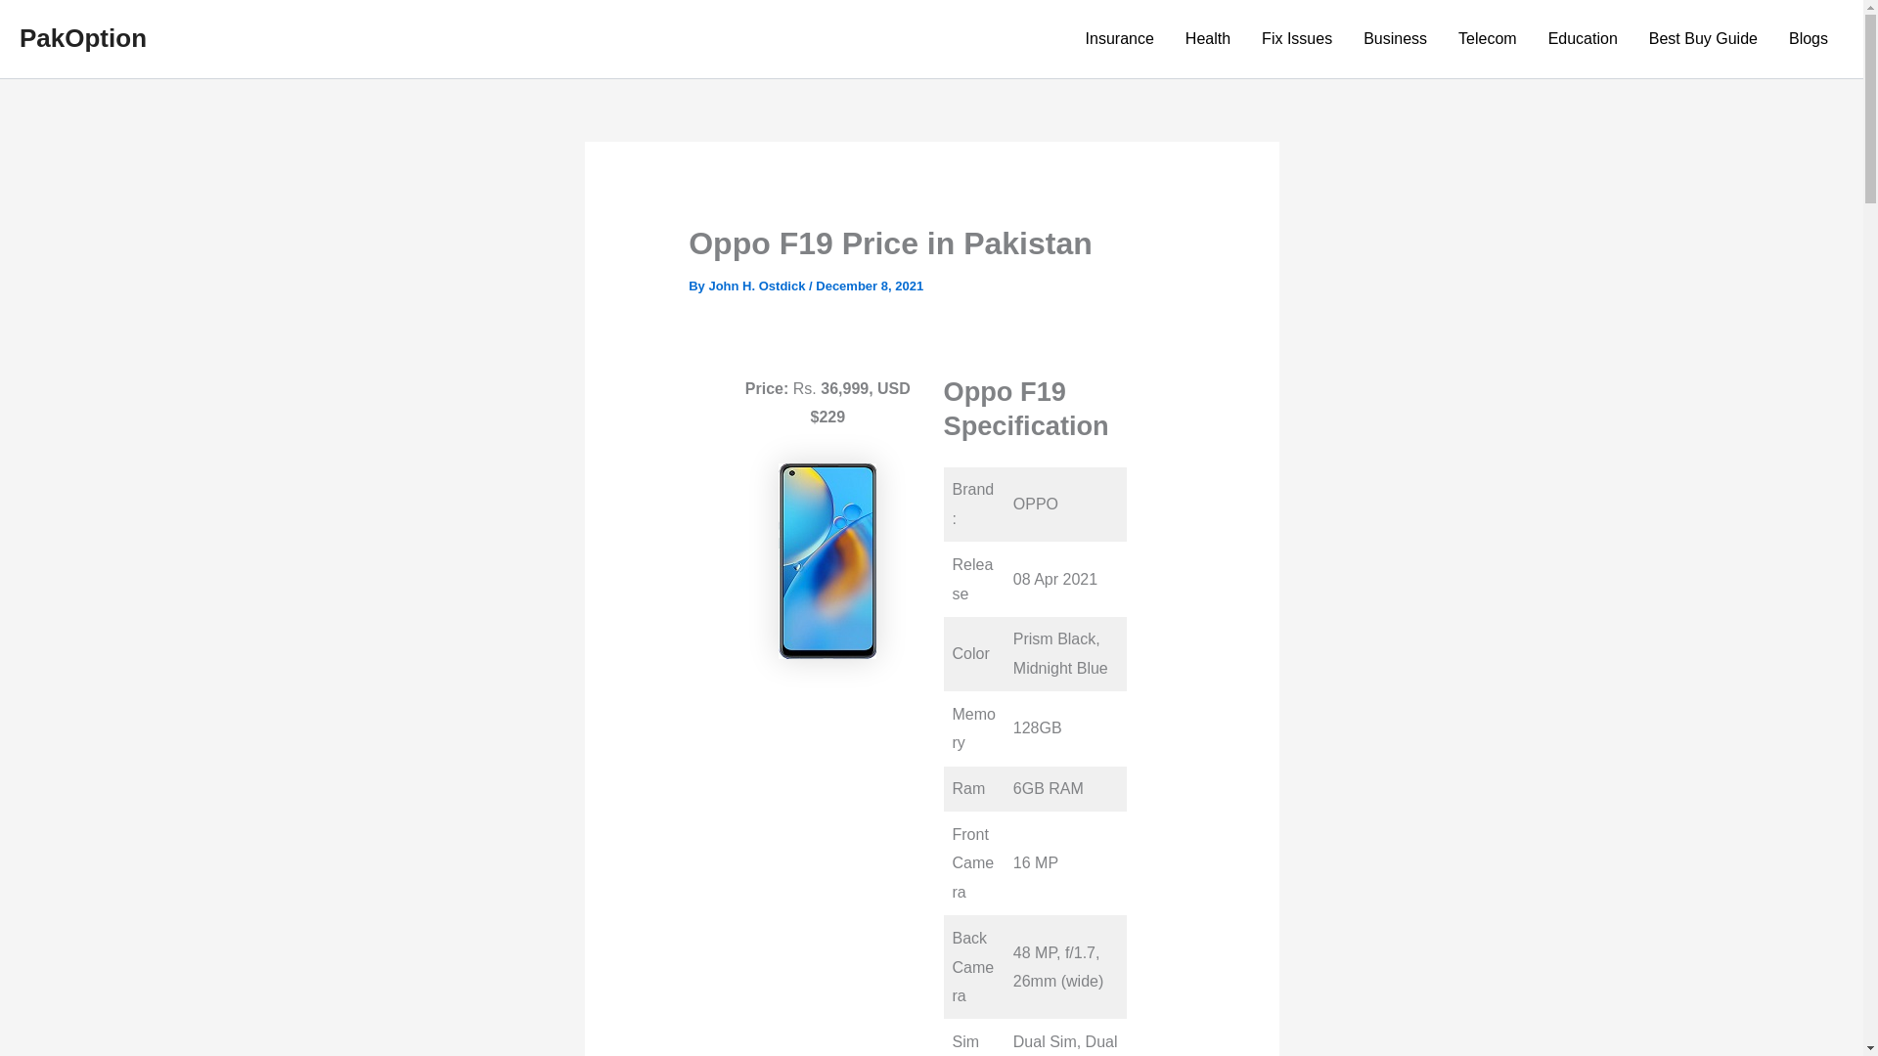 This screenshot has width=1878, height=1056. Describe the element at coordinates (1583, 39) in the screenshot. I see `Education` at that location.